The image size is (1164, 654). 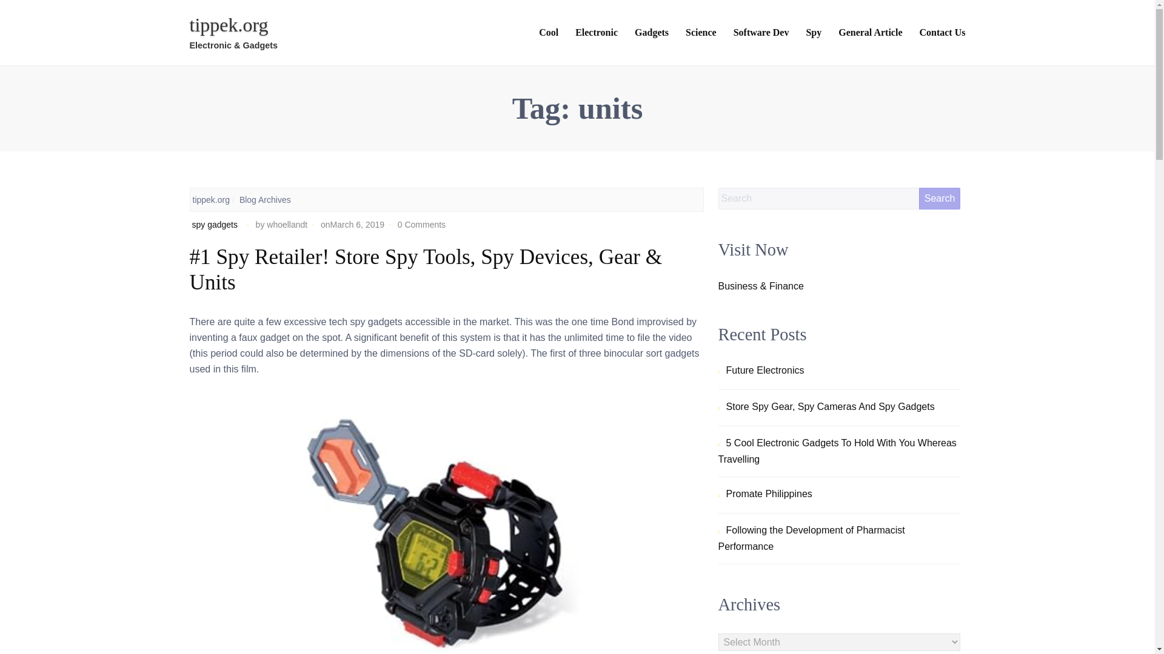 I want to click on Contact Us, so click(x=942, y=34).